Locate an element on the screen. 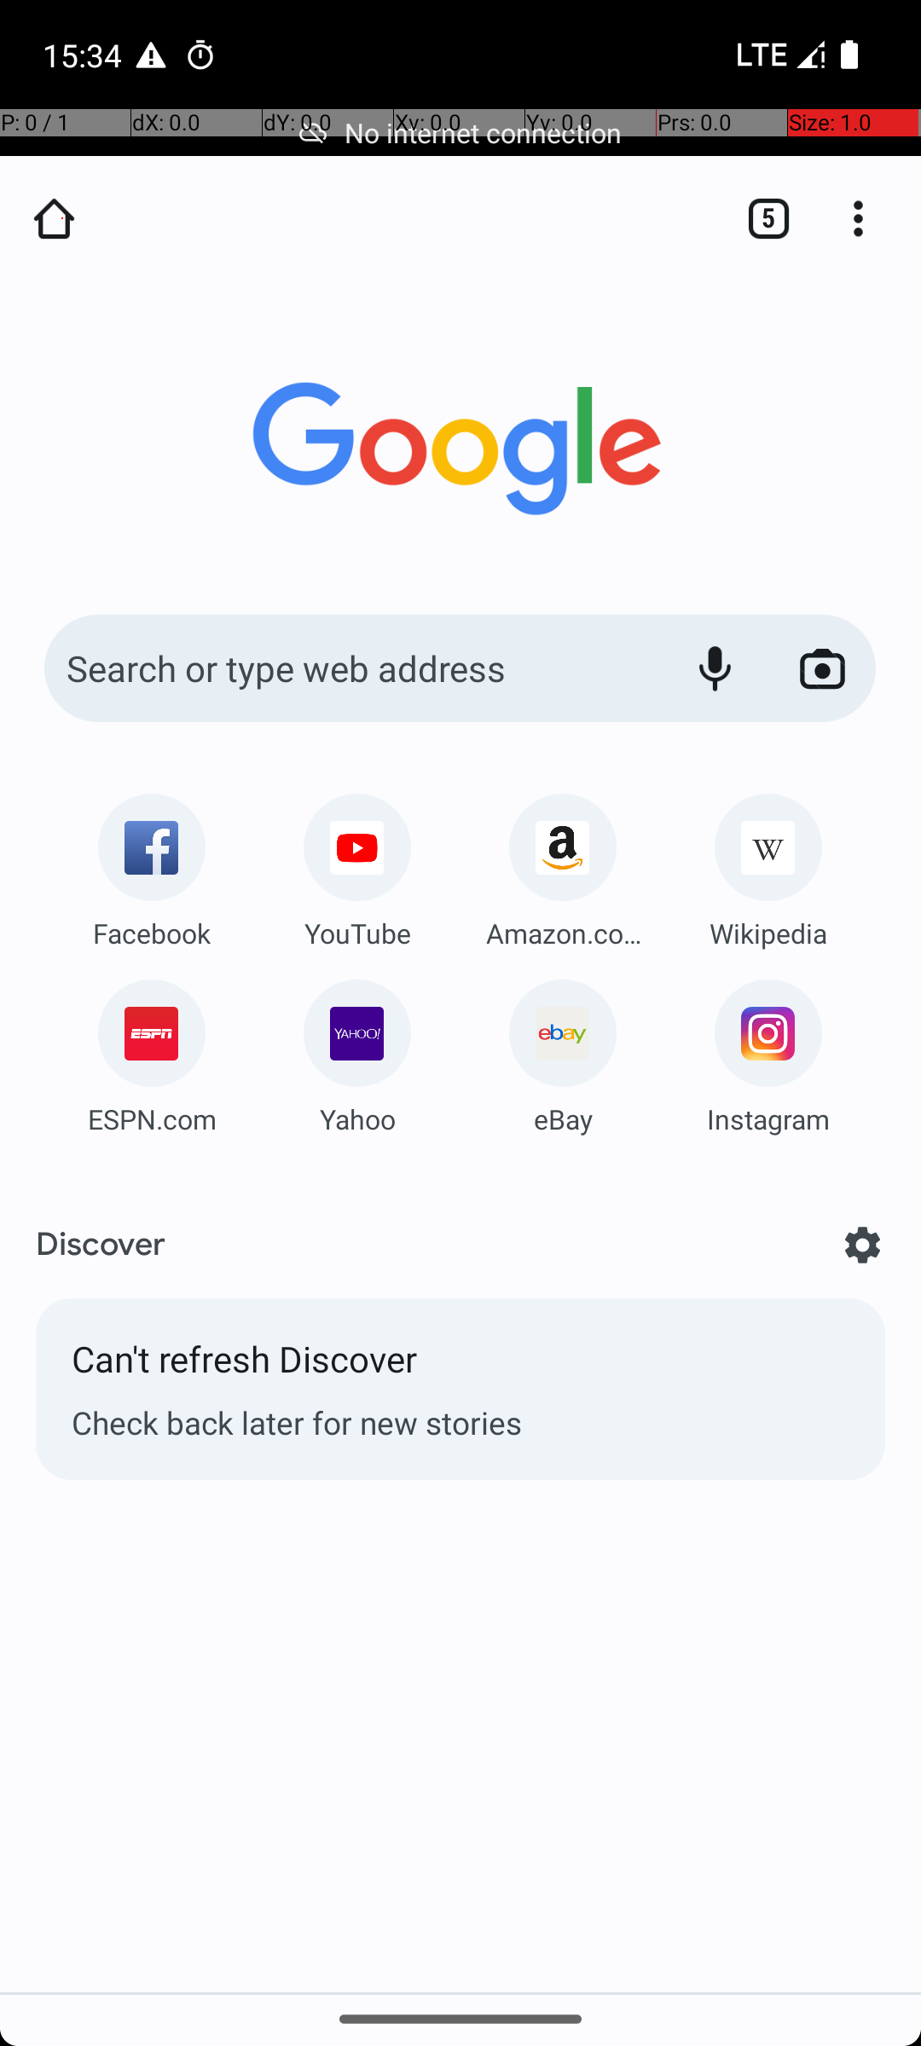 The height and width of the screenshot is (2046, 921). Navigate: eBay: m.ebay.com is located at coordinates (563, 1050).